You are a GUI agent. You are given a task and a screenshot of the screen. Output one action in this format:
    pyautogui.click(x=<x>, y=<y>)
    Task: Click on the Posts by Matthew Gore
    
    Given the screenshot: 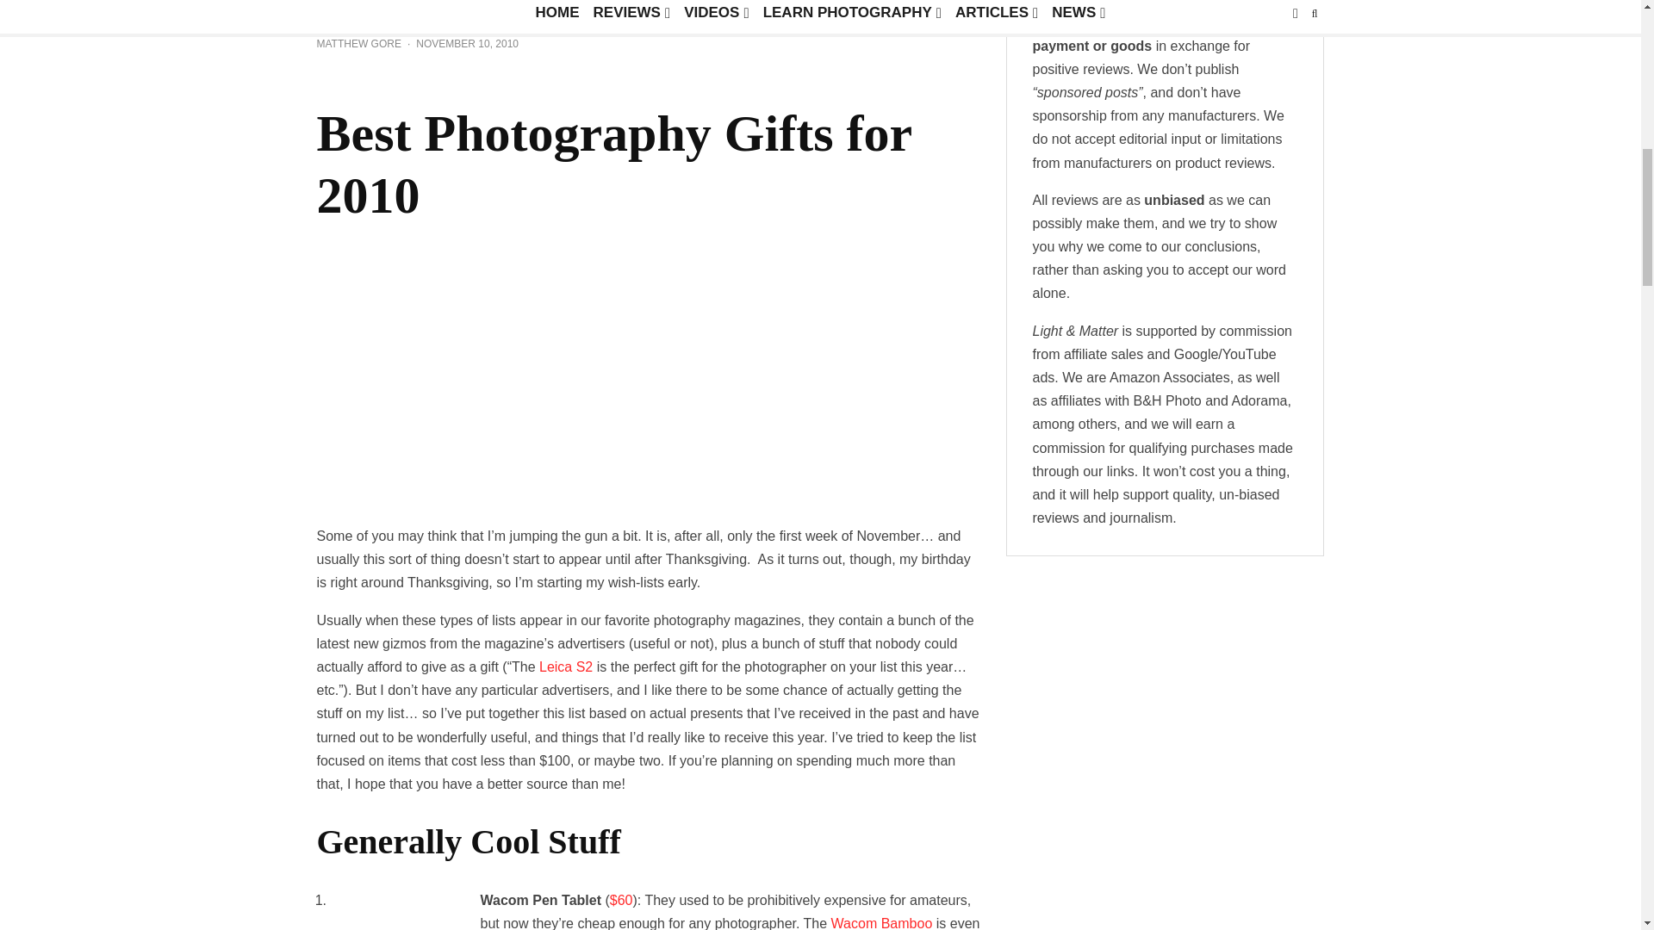 What is the action you would take?
    pyautogui.click(x=359, y=44)
    